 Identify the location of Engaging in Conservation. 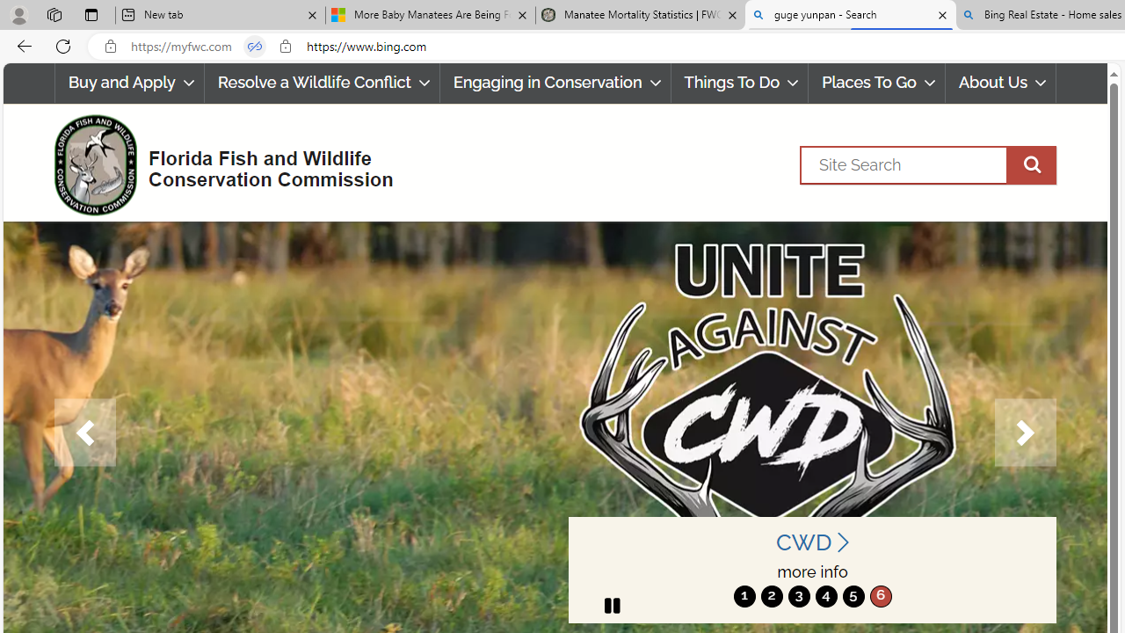
(555, 83).